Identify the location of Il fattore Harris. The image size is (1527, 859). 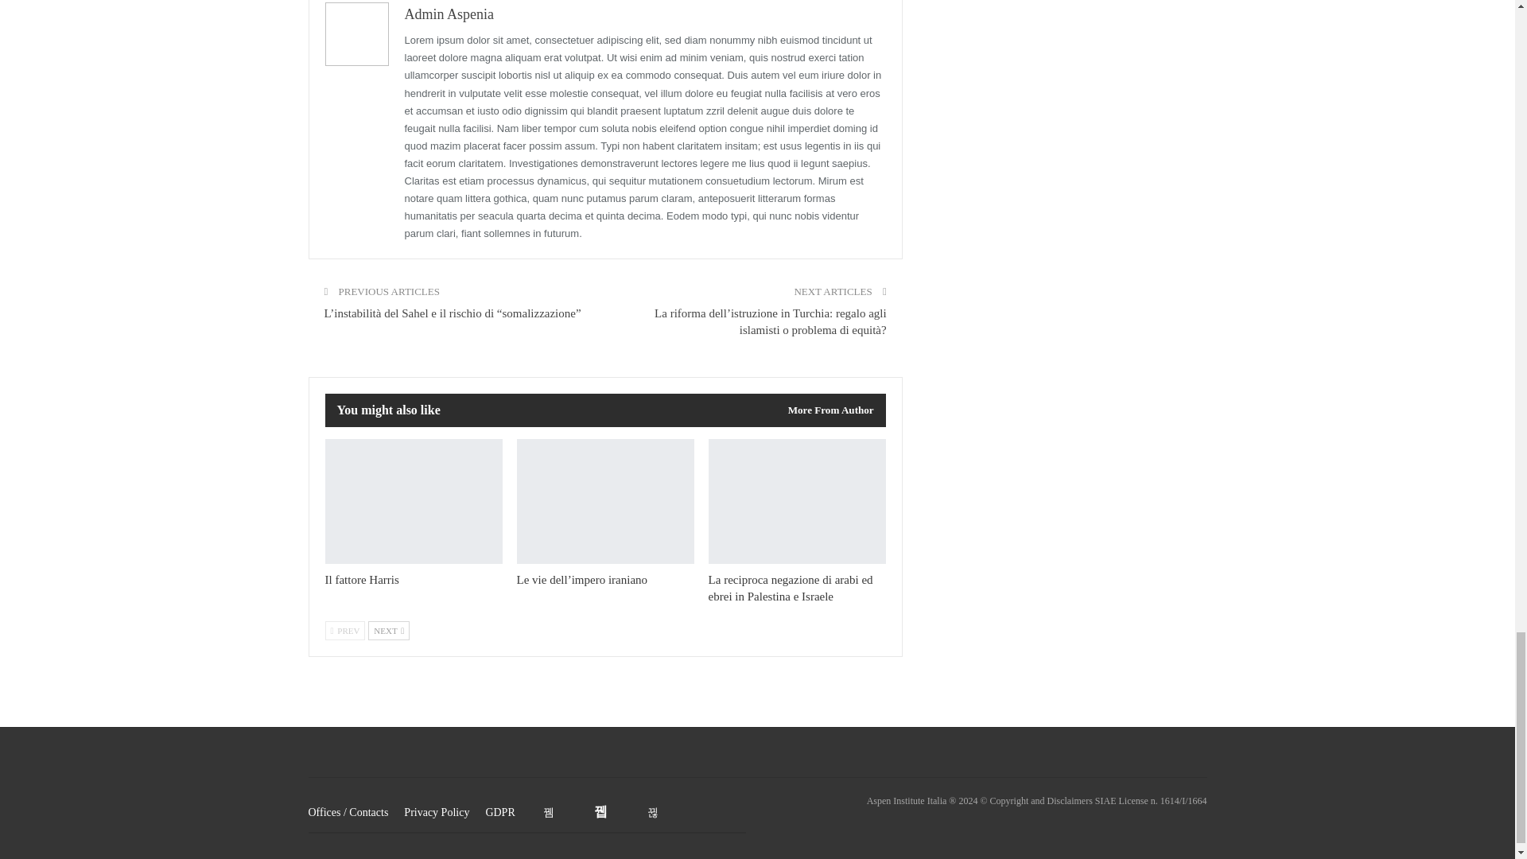
(361, 579).